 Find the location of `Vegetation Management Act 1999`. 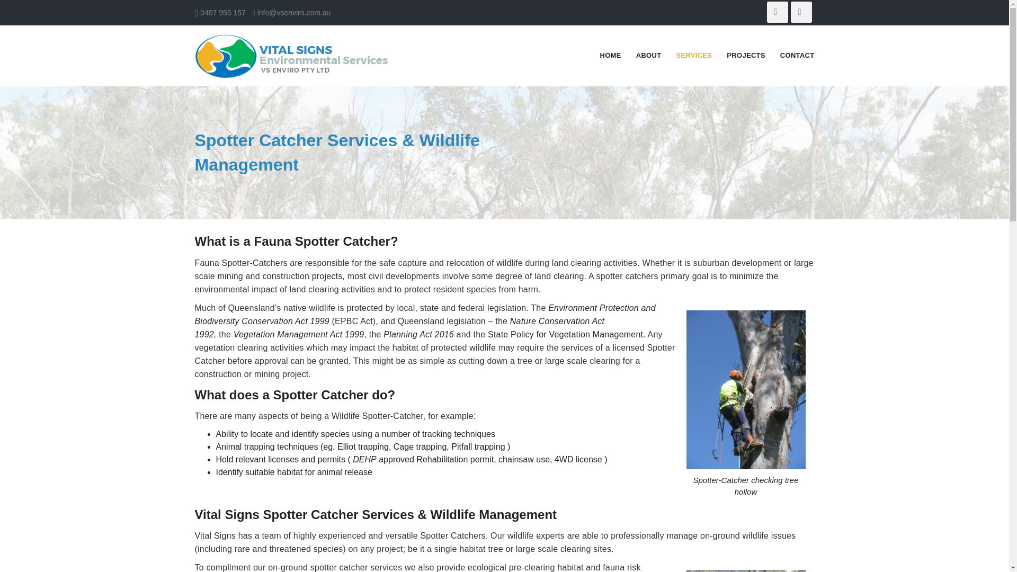

Vegetation Management Act 1999 is located at coordinates (299, 335).